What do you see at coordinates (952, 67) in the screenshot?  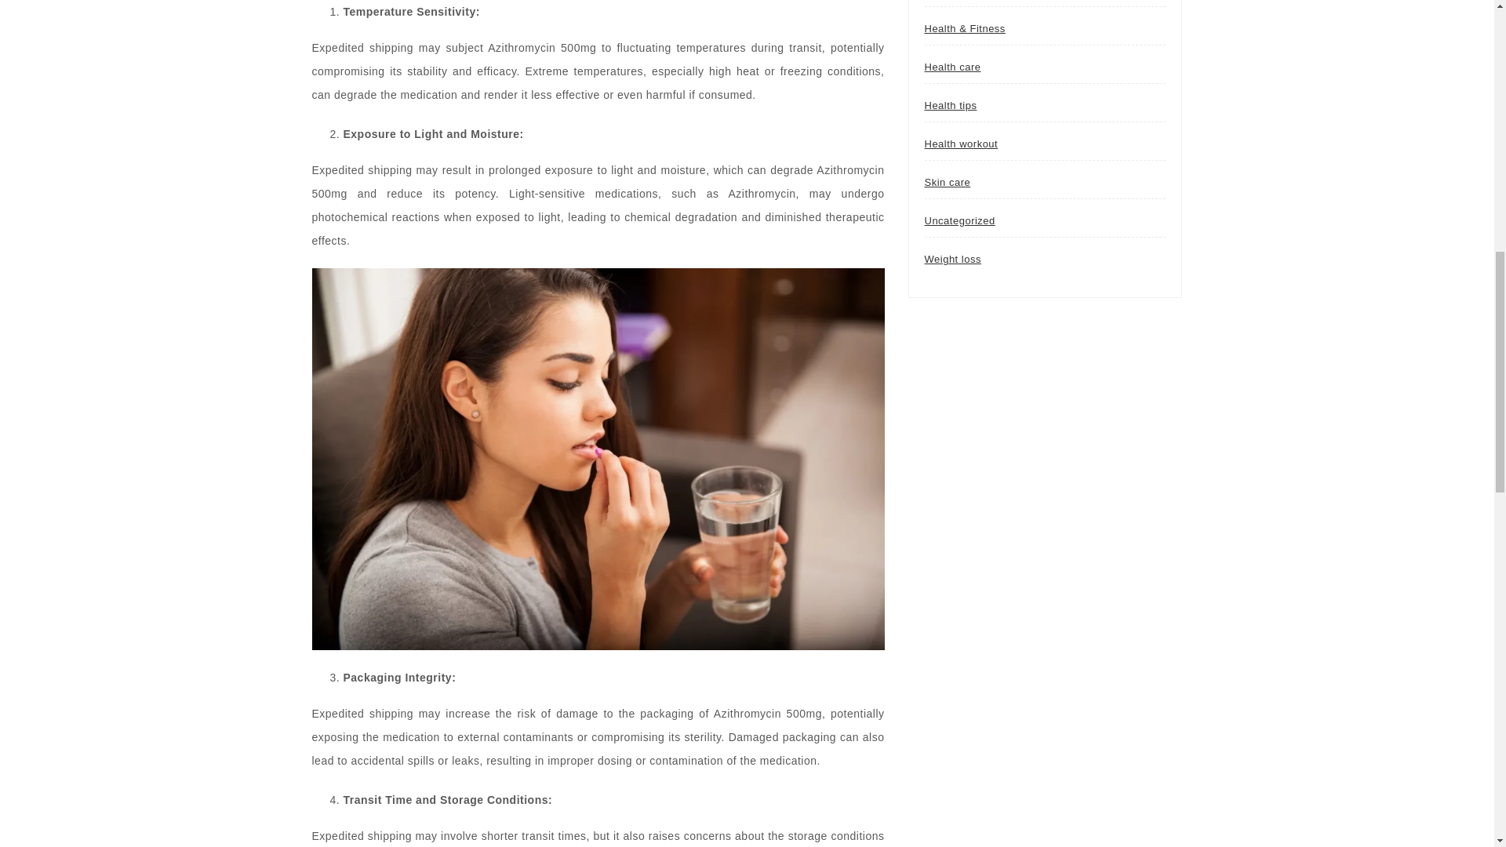 I see `Health care` at bounding box center [952, 67].